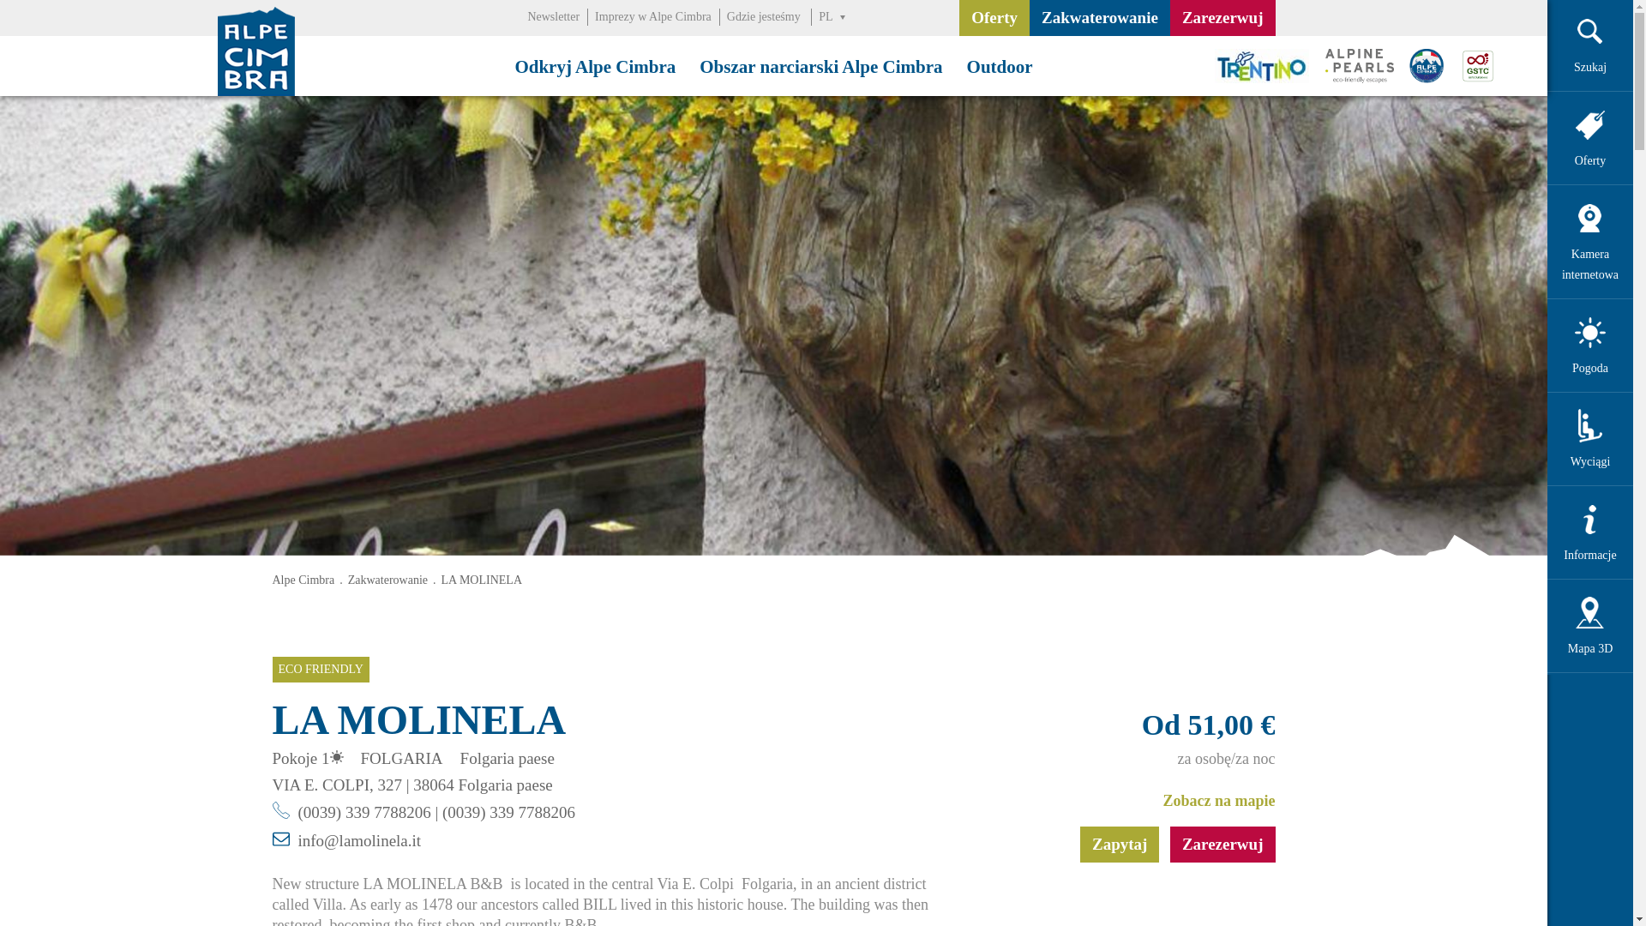  What do you see at coordinates (594, 66) in the screenshot?
I see `Odkryj Alpe Cimbra` at bounding box center [594, 66].